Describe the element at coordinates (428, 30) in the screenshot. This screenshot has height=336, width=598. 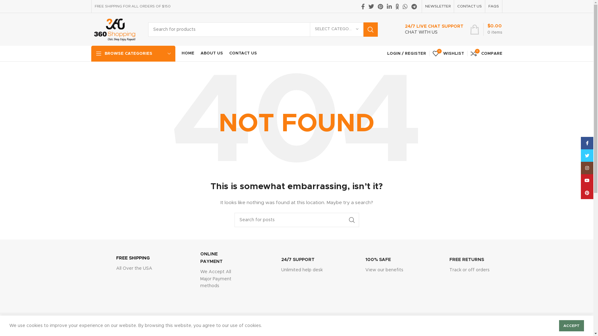
I see `24/7 LIVE CHAT SUPPORT
CHAT WITH US` at that location.